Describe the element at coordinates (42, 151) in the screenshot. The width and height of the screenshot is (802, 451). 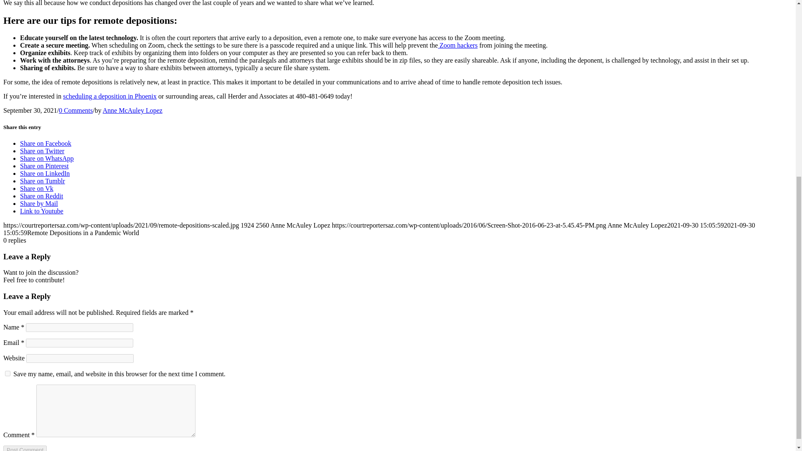
I see `Share on Twitter` at that location.